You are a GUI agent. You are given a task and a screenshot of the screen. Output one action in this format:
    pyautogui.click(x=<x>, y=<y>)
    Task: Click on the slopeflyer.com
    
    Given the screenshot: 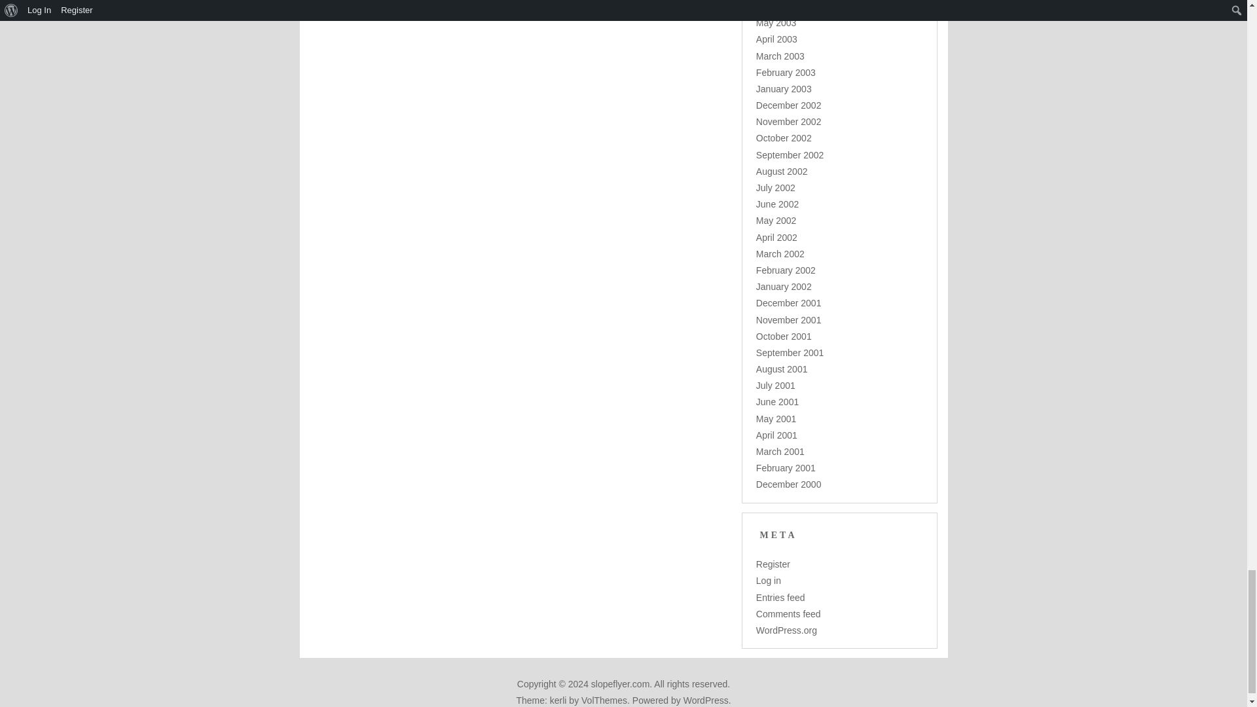 What is the action you would take?
    pyautogui.click(x=620, y=683)
    